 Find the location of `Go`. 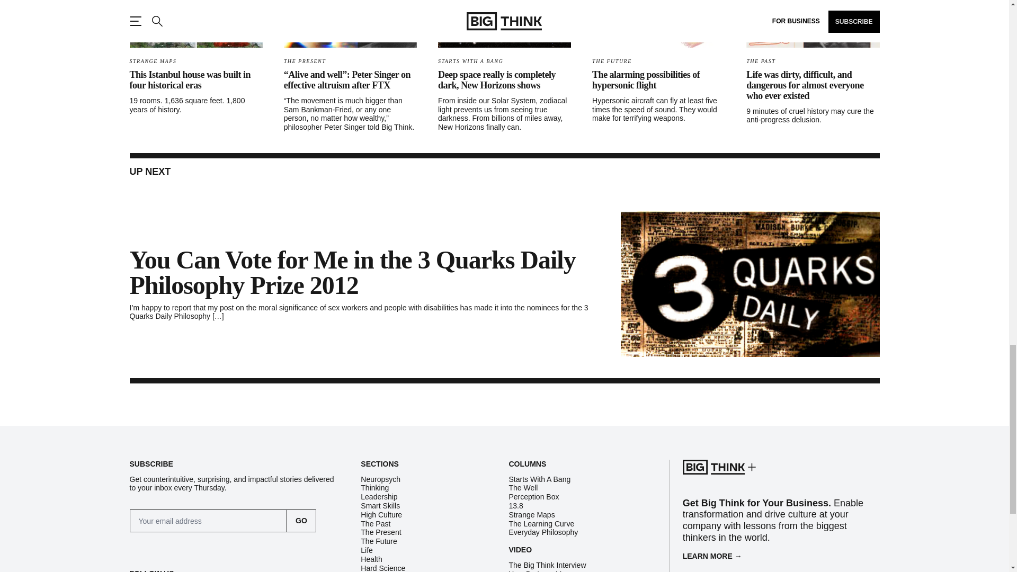

Go is located at coordinates (301, 521).